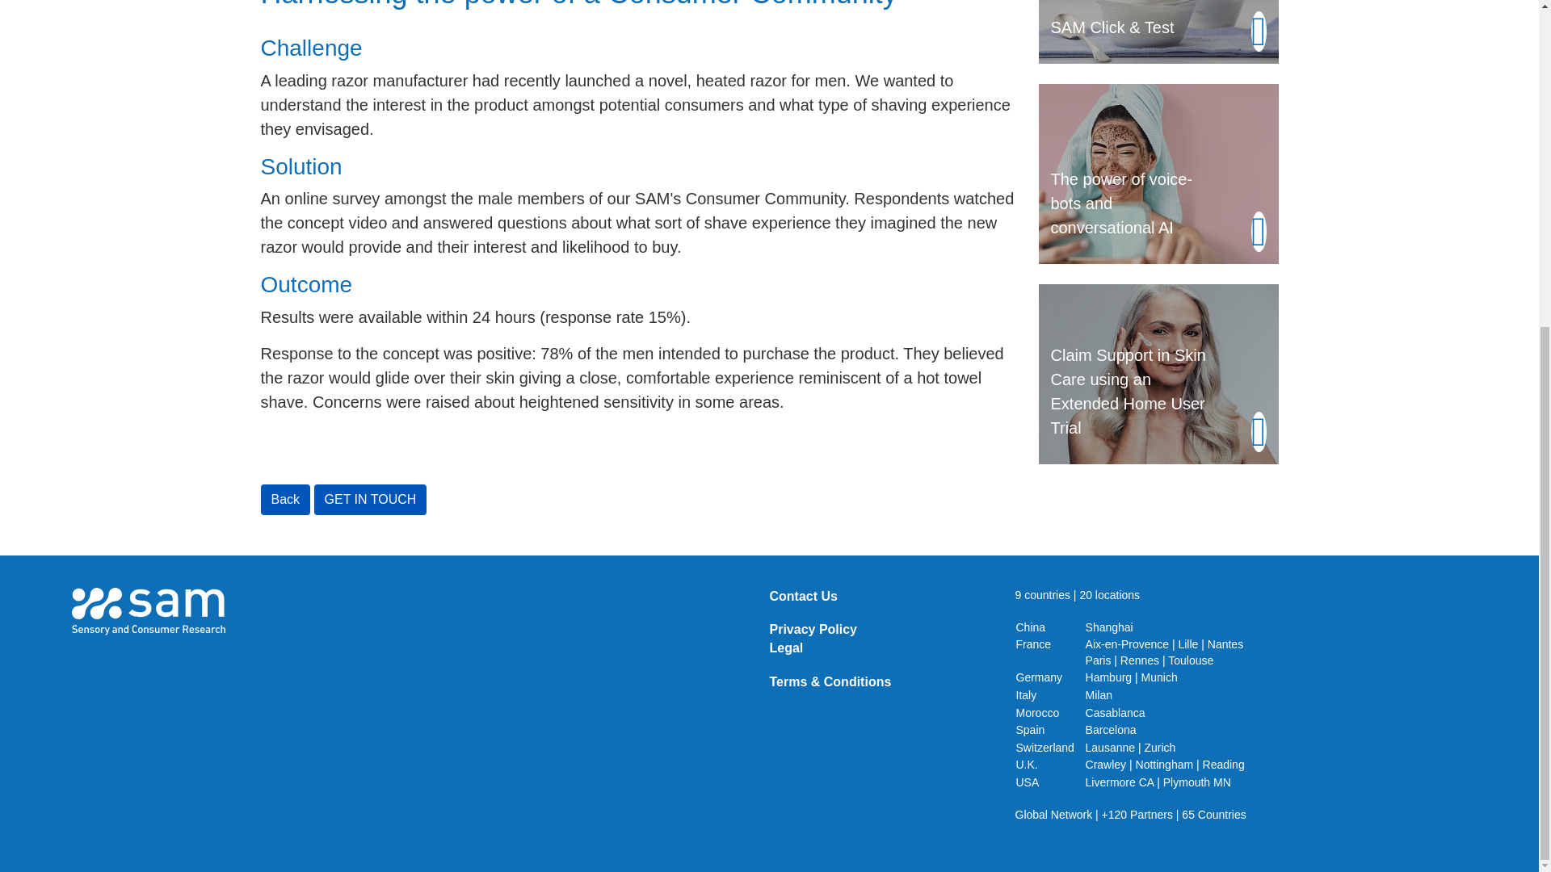 This screenshot has width=1551, height=872. Describe the element at coordinates (285, 499) in the screenshot. I see `Back` at that location.